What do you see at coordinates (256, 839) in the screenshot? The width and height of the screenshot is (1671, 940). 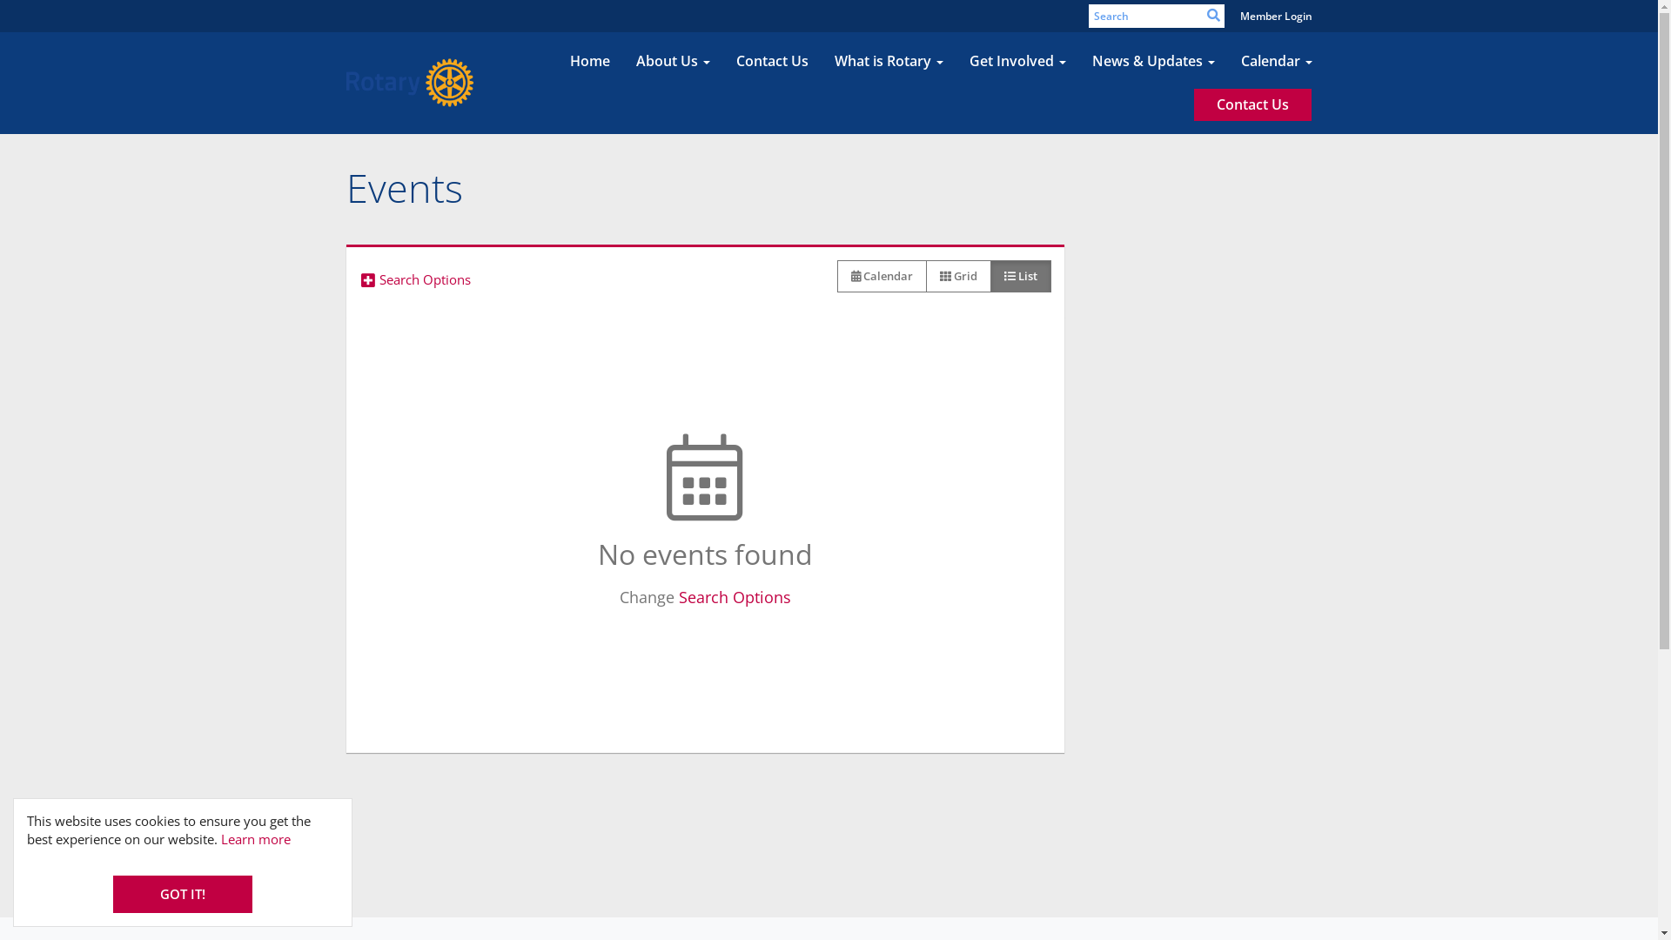 I see `Learn more` at bounding box center [256, 839].